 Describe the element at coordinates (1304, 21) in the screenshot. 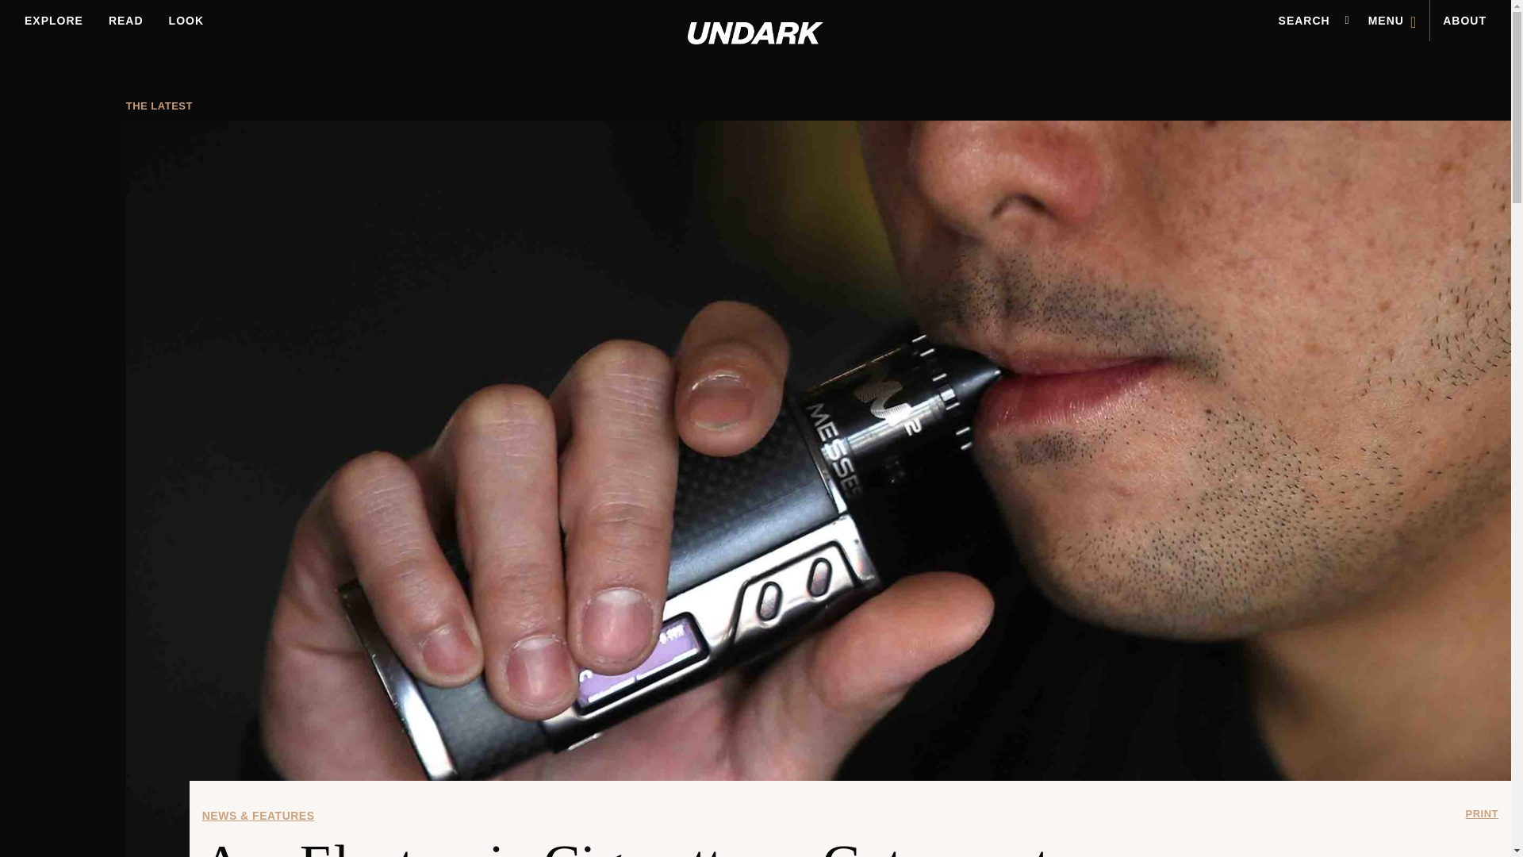

I see `SEARCH` at that location.